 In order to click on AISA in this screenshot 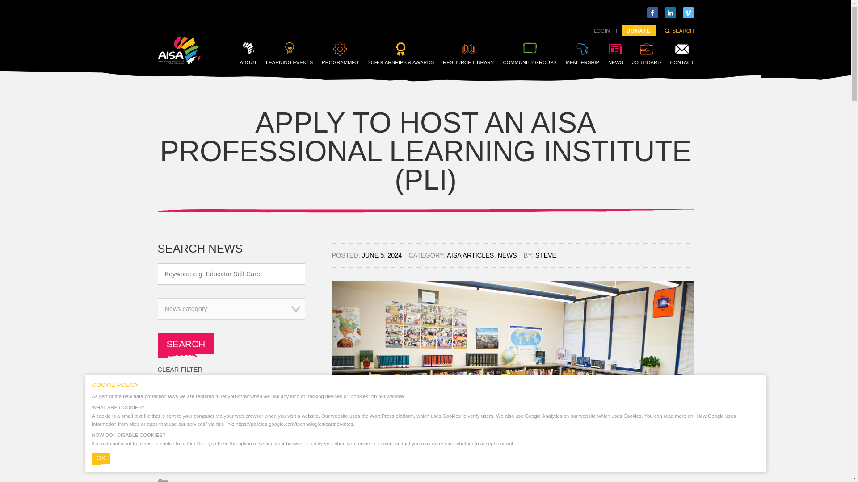, I will do `click(178, 62)`.